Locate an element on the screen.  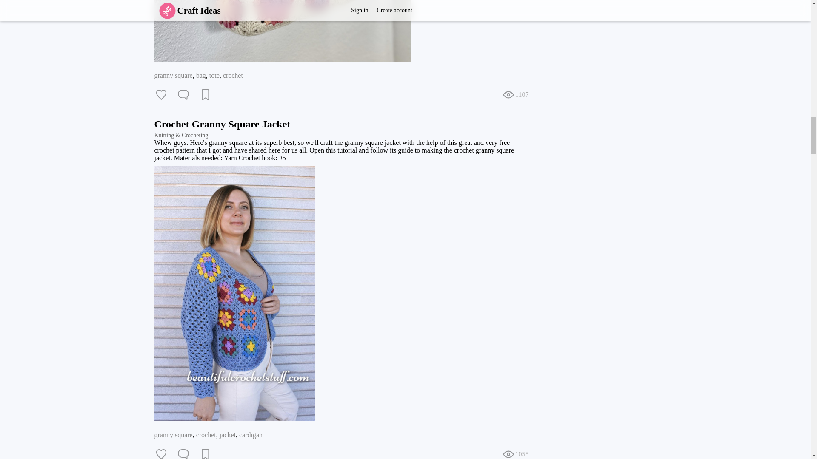
Comments is located at coordinates (183, 94).